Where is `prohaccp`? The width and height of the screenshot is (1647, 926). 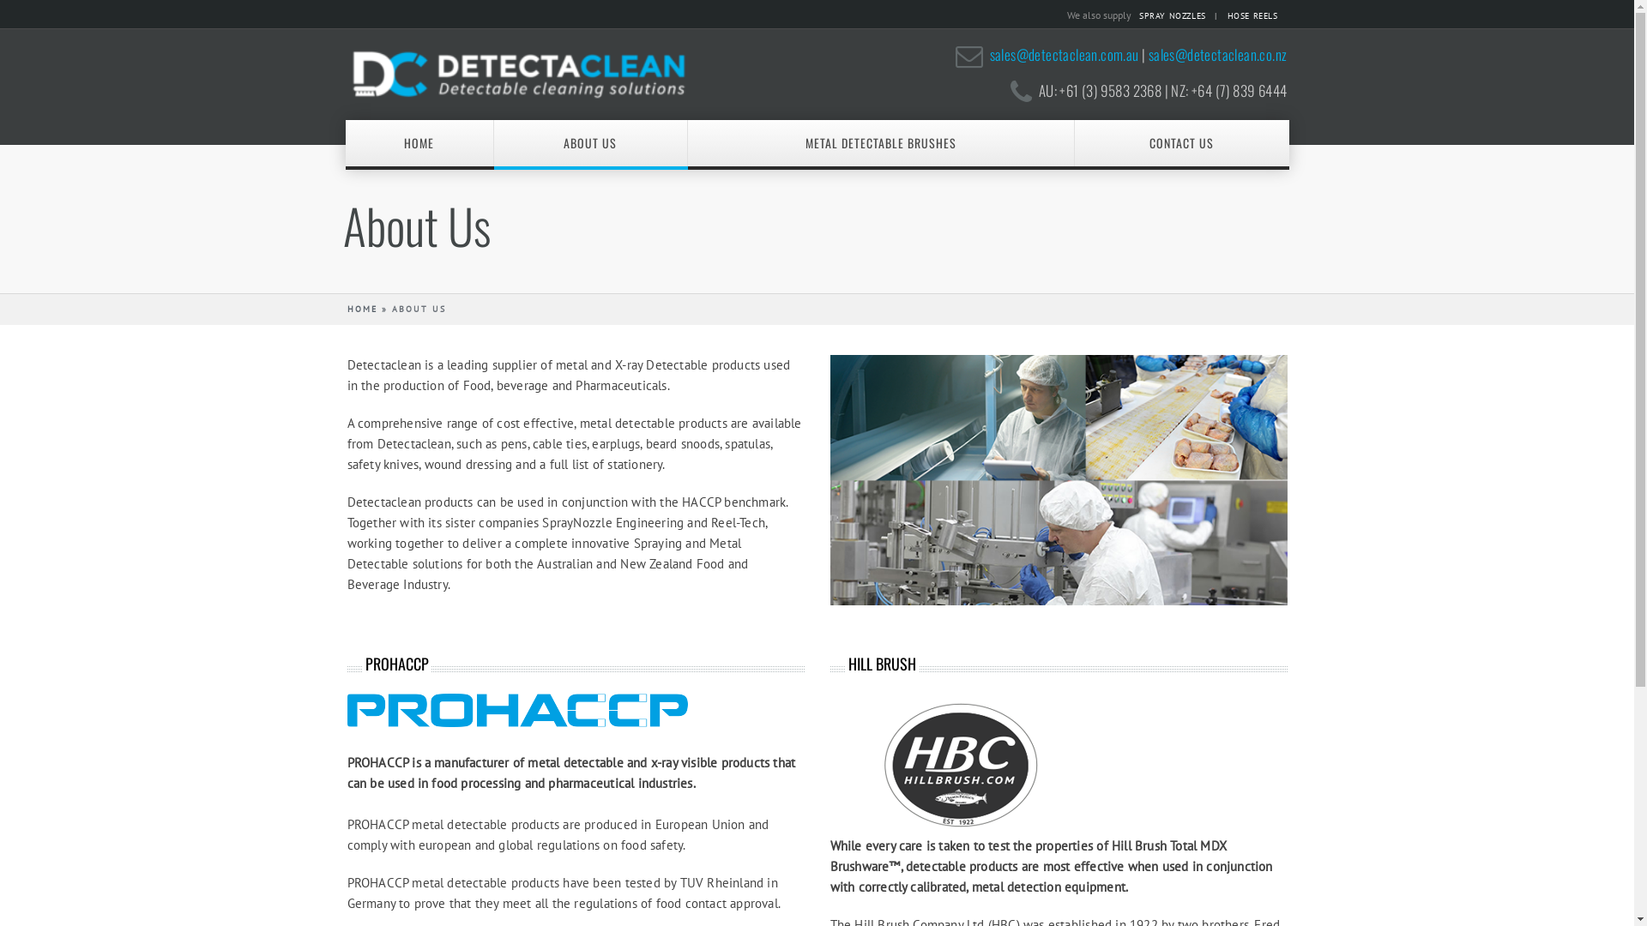 prohaccp is located at coordinates (516, 710).